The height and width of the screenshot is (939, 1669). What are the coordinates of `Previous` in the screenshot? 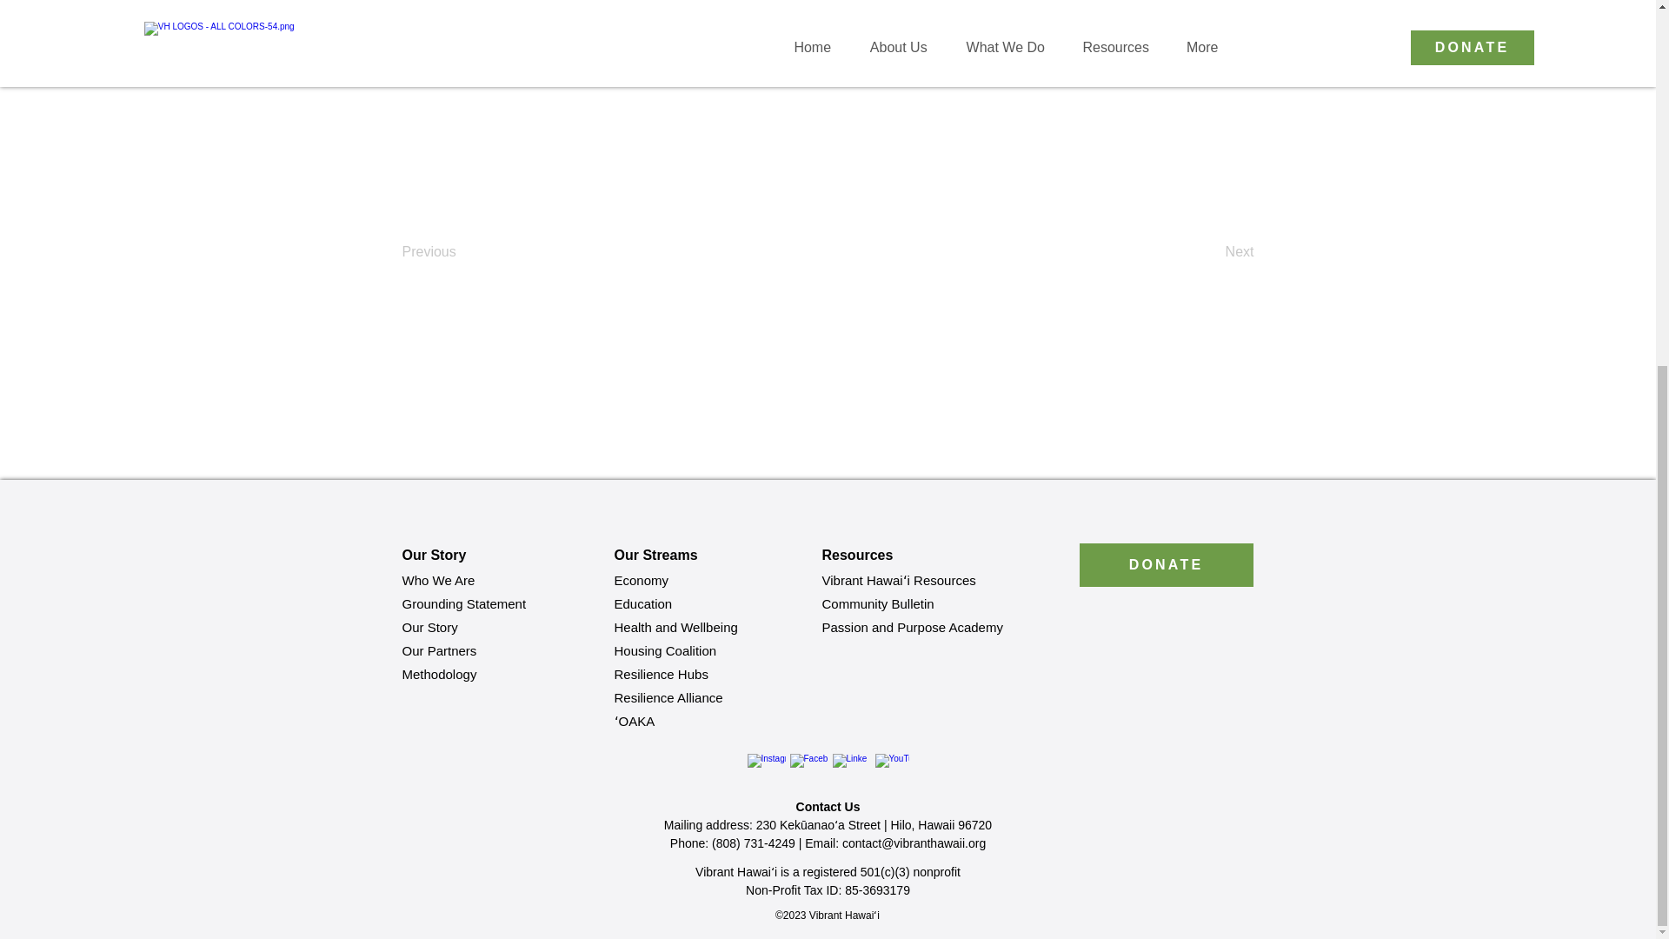 It's located at (459, 252).